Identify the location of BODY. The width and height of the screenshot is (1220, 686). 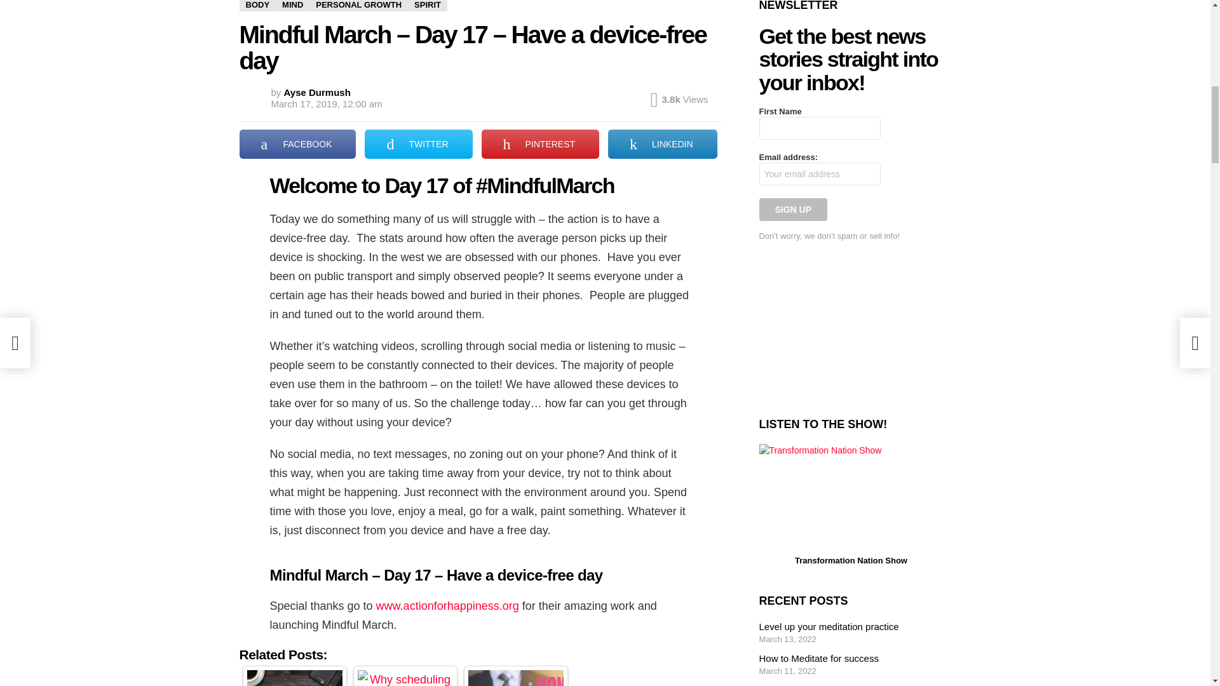
(257, 6).